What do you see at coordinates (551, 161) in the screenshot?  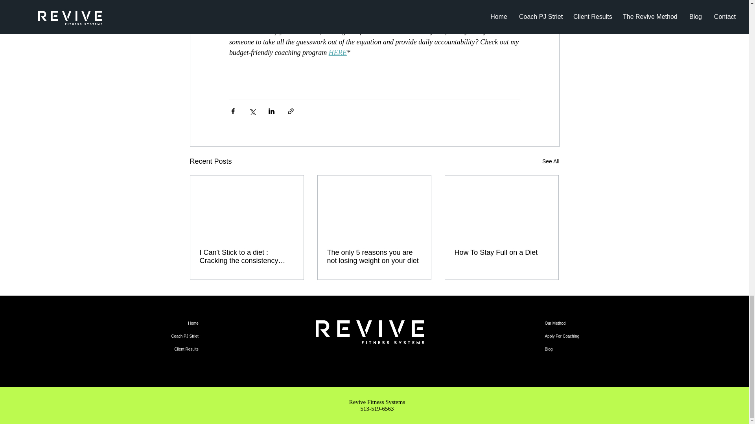 I see `See All` at bounding box center [551, 161].